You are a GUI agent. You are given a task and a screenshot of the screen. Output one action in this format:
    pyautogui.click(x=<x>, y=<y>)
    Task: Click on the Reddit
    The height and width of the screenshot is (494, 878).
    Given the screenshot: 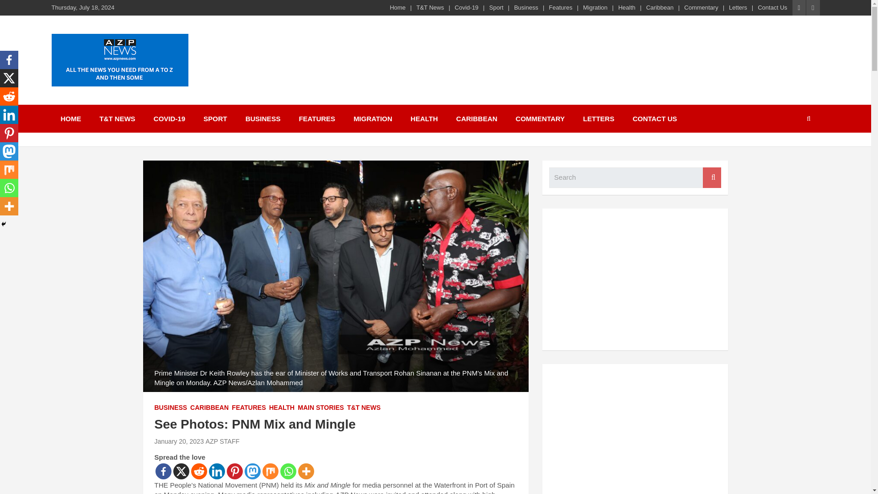 What is the action you would take?
    pyautogui.click(x=199, y=471)
    